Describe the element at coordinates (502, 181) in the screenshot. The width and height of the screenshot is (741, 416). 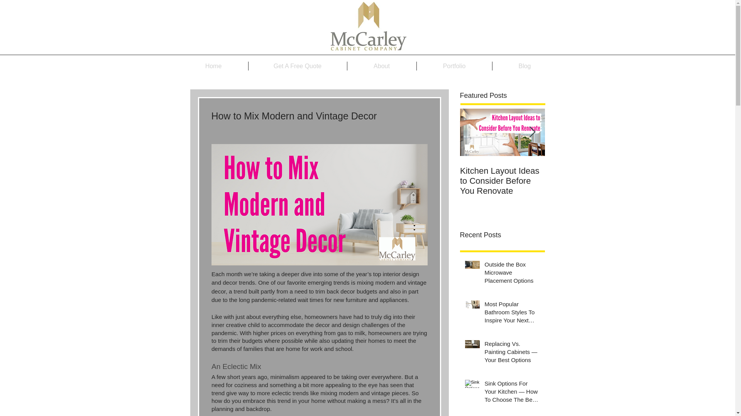
I see `Kitchen Layout Ideas to Consider Before You Renovate` at that location.